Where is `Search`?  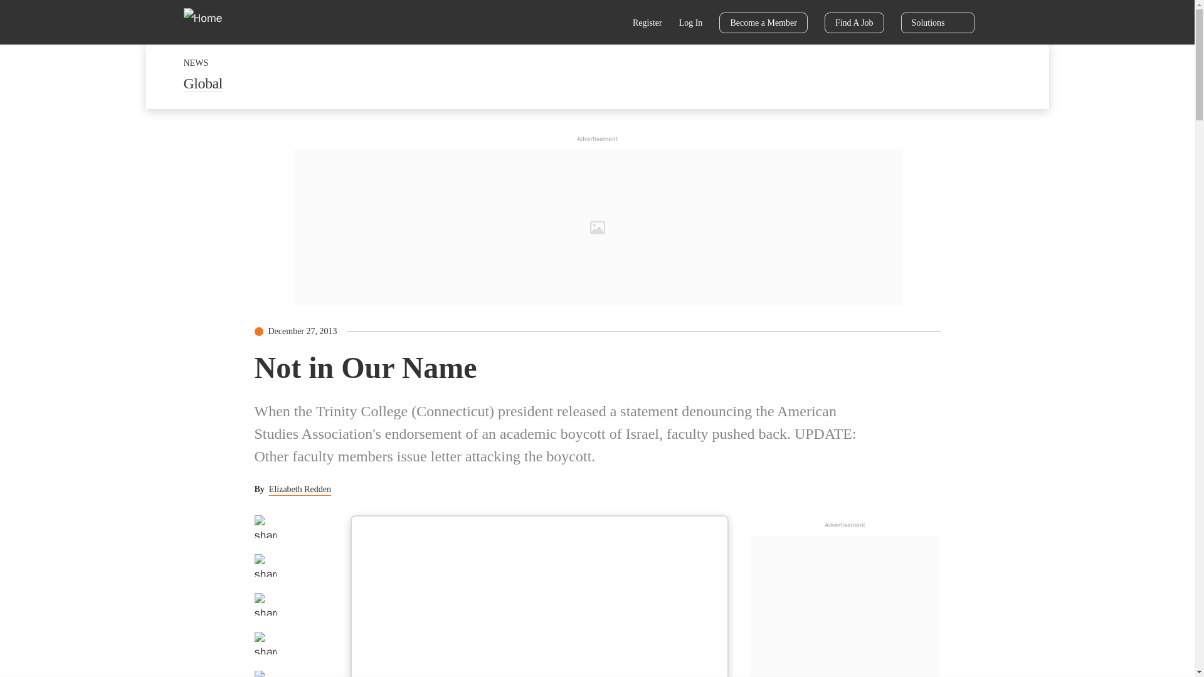 Search is located at coordinates (609, 24).